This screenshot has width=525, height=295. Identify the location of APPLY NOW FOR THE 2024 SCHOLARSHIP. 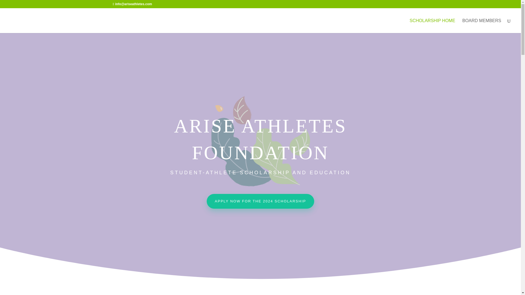
(261, 201).